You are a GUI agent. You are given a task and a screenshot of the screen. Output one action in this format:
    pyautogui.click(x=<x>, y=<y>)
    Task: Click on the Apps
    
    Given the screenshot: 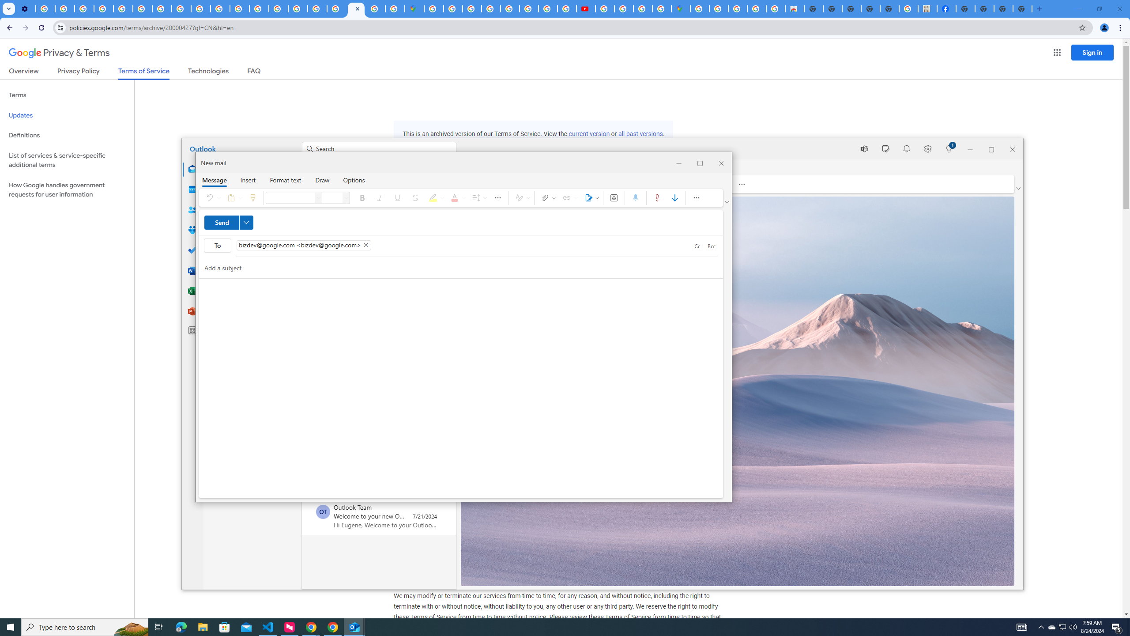 What is the action you would take?
    pyautogui.click(x=457, y=198)
    